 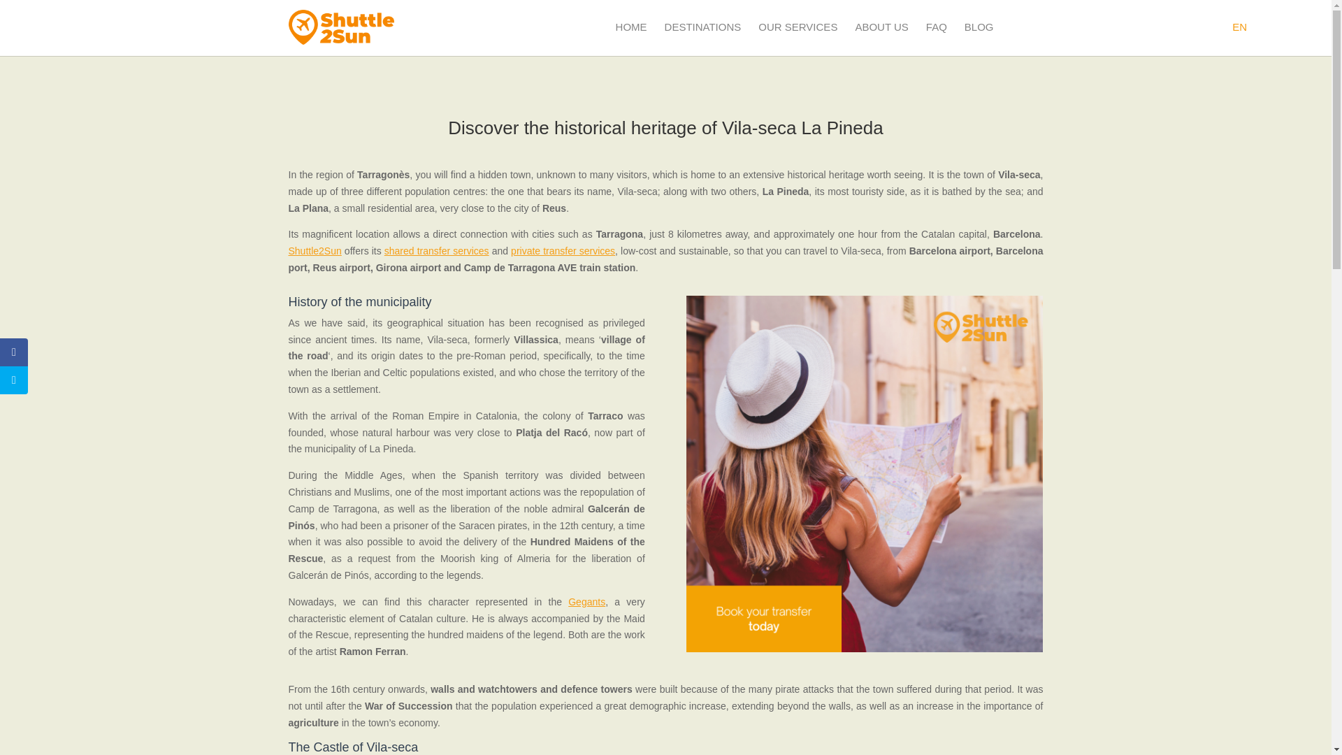 I want to click on OUR SERVICES, so click(x=798, y=27).